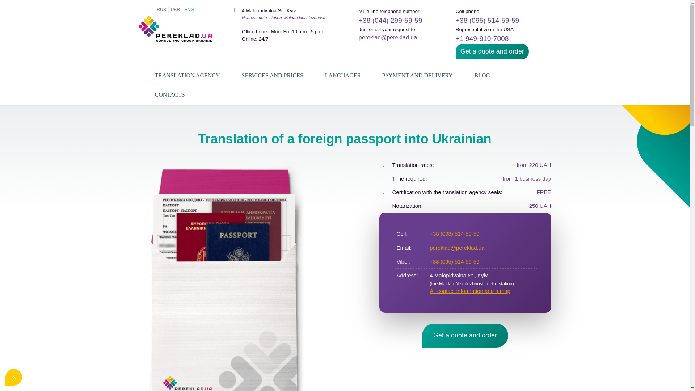  What do you see at coordinates (272, 76) in the screenshot?
I see `SERVICES AND PRICES` at bounding box center [272, 76].